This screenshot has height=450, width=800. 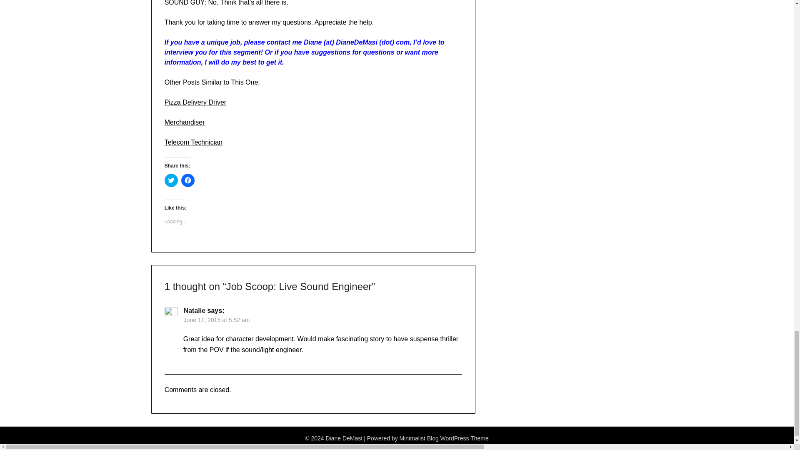 What do you see at coordinates (217, 320) in the screenshot?
I see `June 11, 2015 at 5:52 am` at bounding box center [217, 320].